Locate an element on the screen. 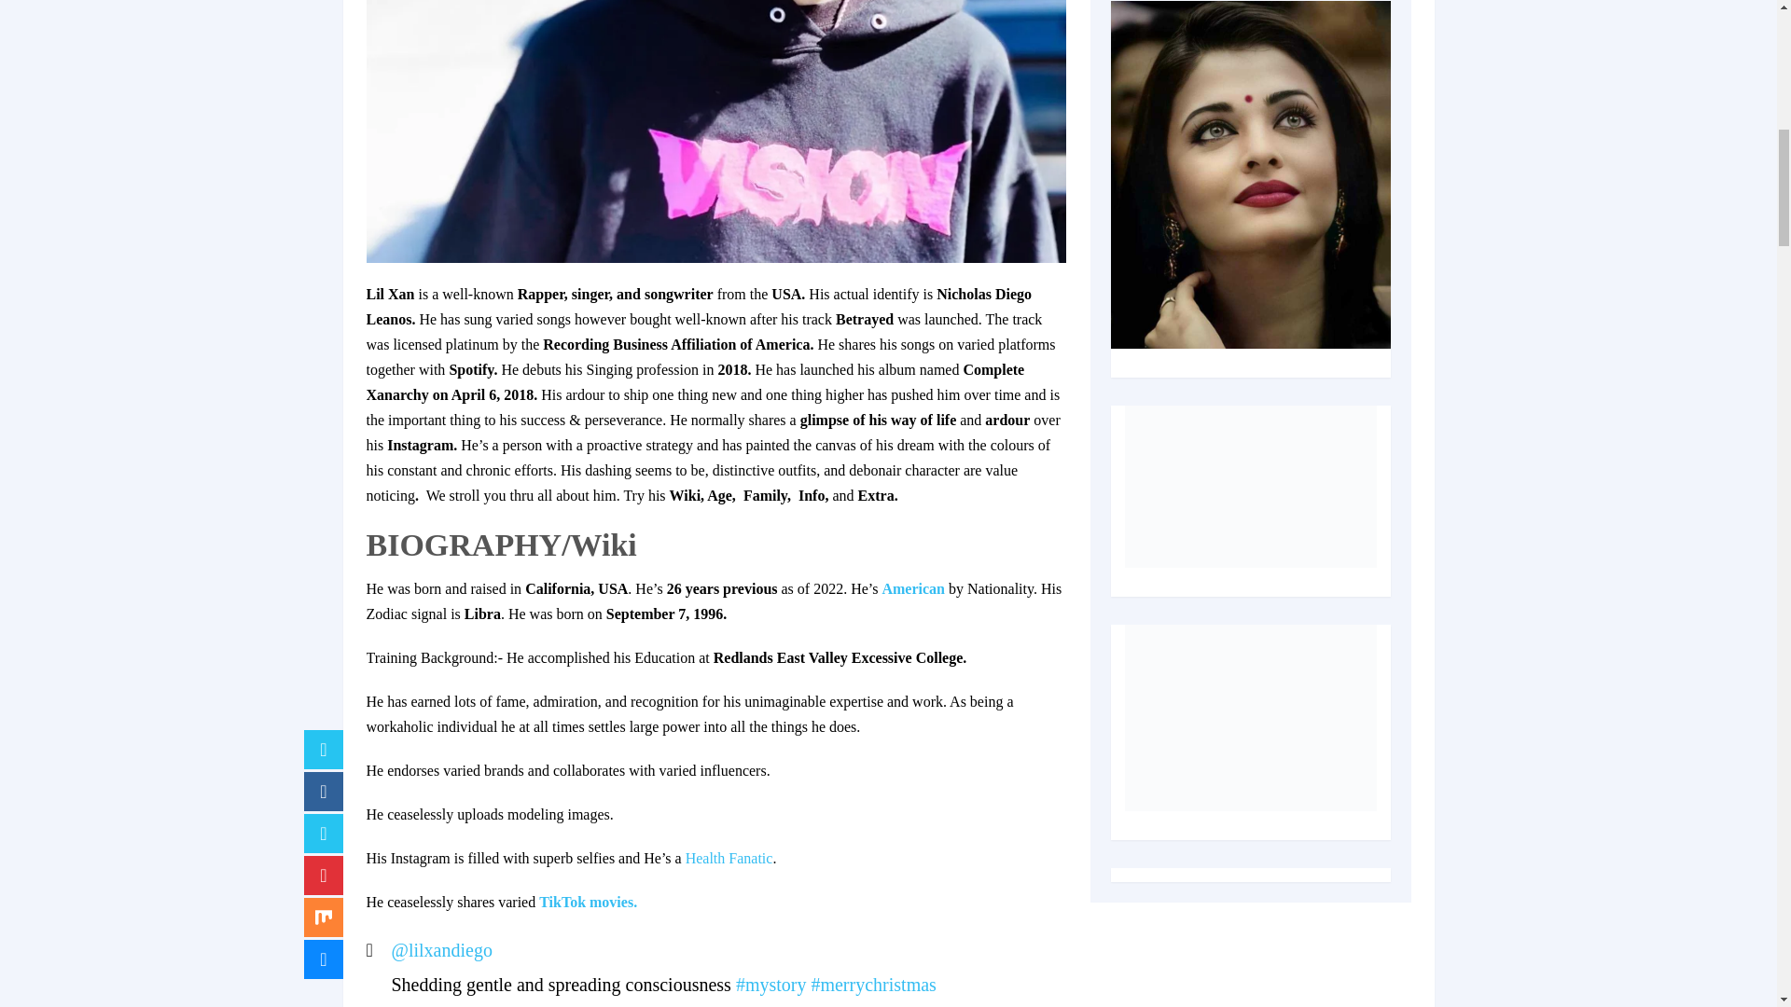 The height and width of the screenshot is (1007, 1791). Ryan Ochoa Wiki is located at coordinates (729, 858).